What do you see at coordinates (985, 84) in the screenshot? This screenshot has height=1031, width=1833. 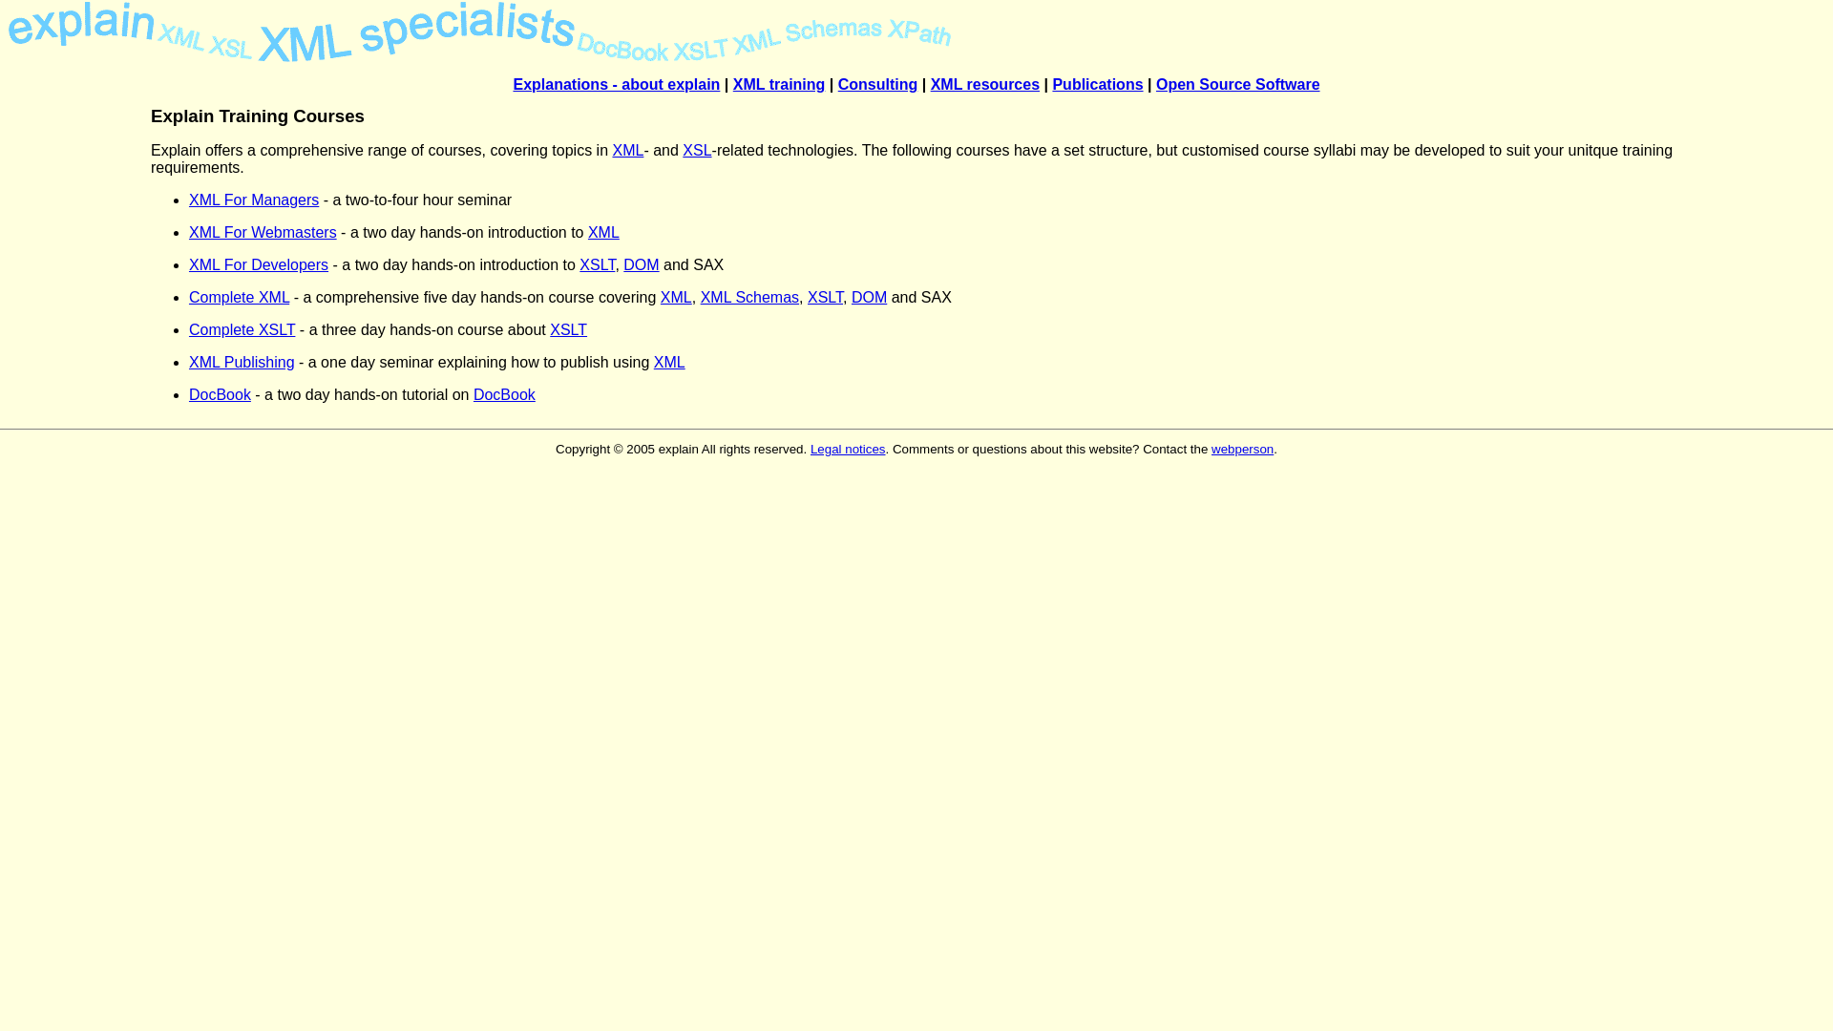 I see `XML resources` at bounding box center [985, 84].